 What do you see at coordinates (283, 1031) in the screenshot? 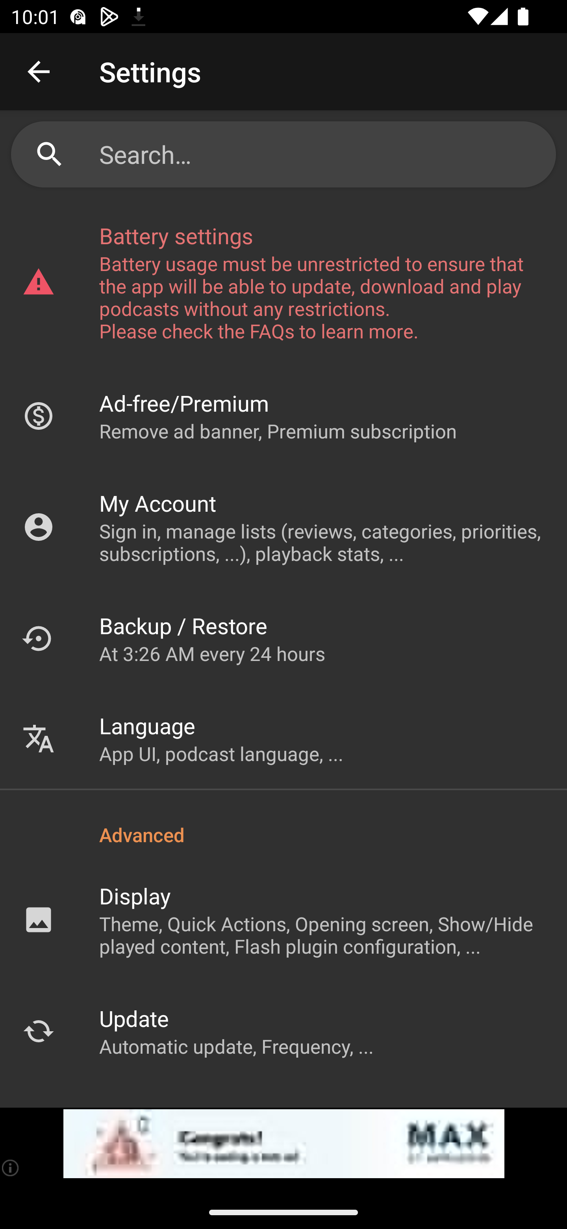
I see `Update Automatic update, Frequency, ...` at bounding box center [283, 1031].